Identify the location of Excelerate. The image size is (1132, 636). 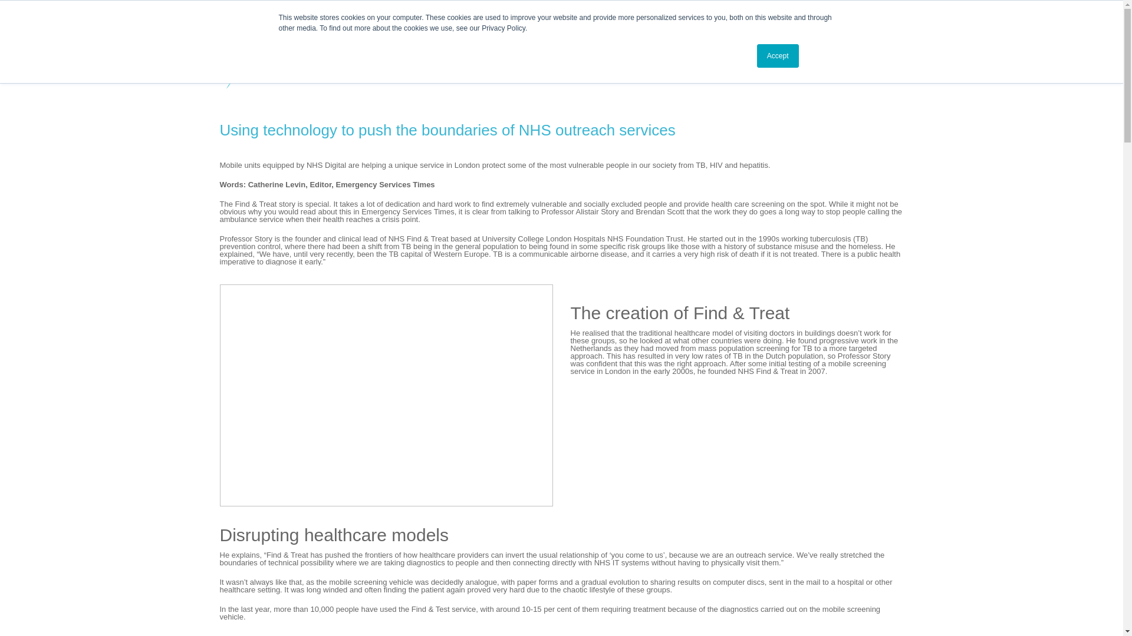
(293, 58).